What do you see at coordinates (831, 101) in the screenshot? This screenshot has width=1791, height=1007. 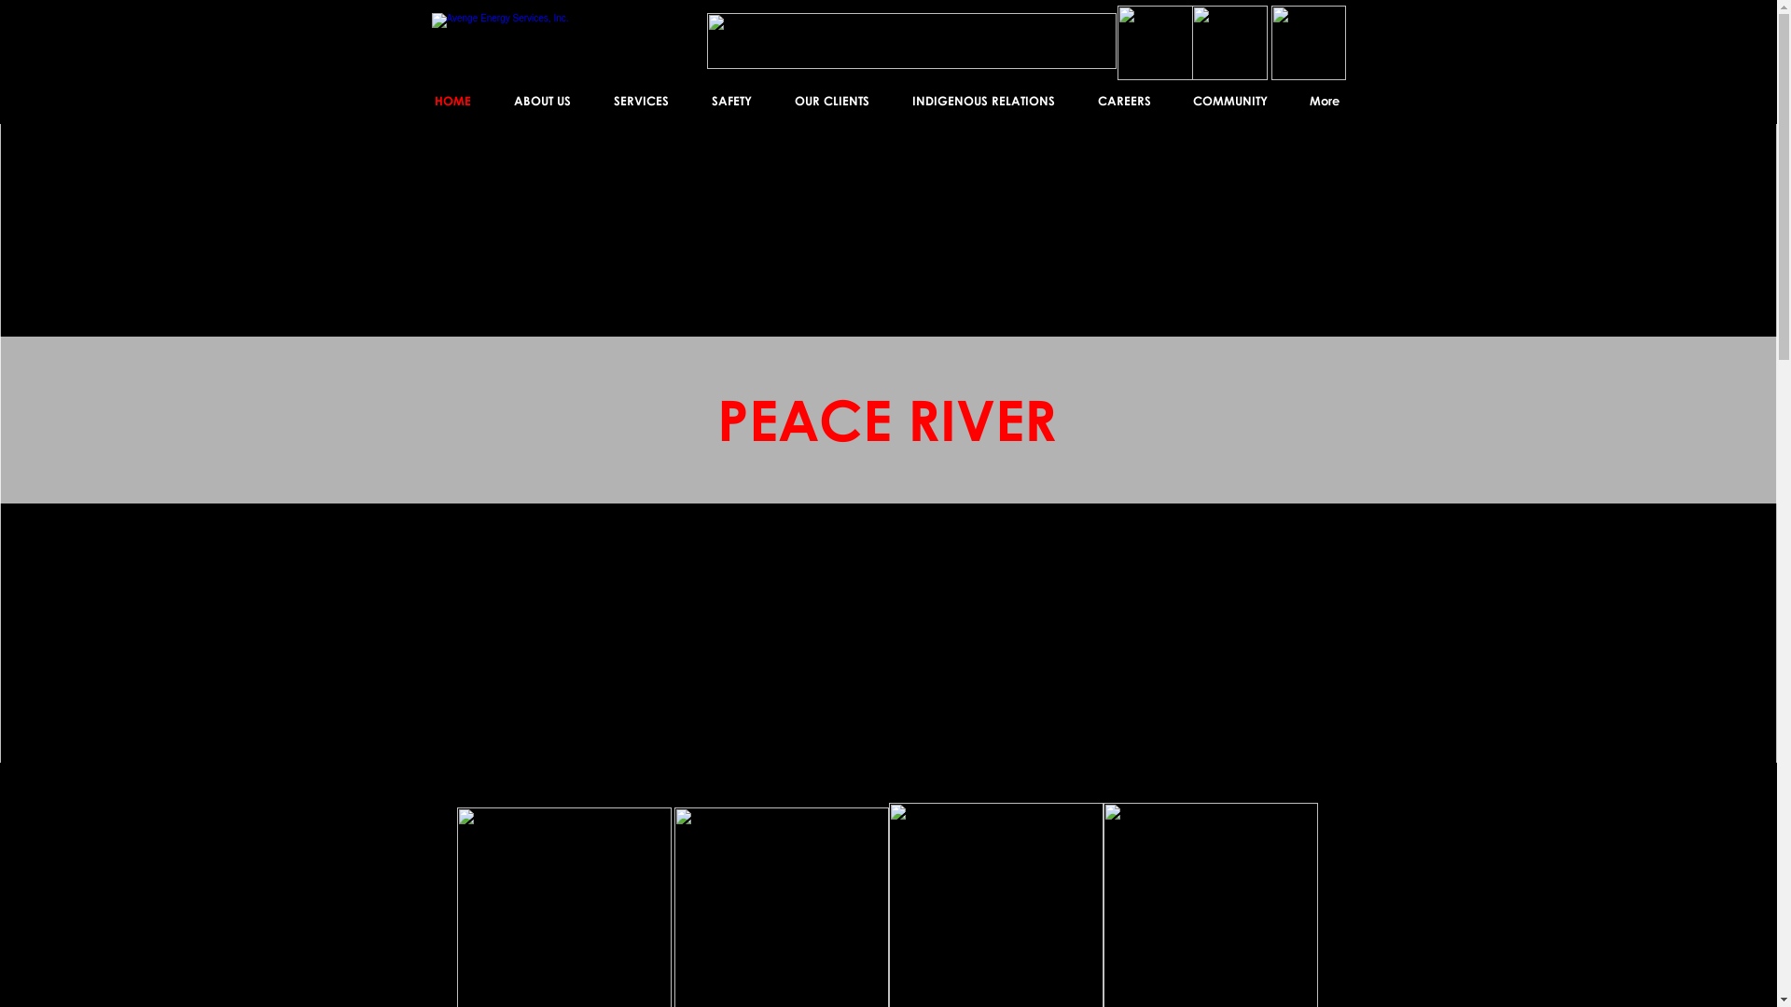 I see `OUR CLIENTS` at bounding box center [831, 101].